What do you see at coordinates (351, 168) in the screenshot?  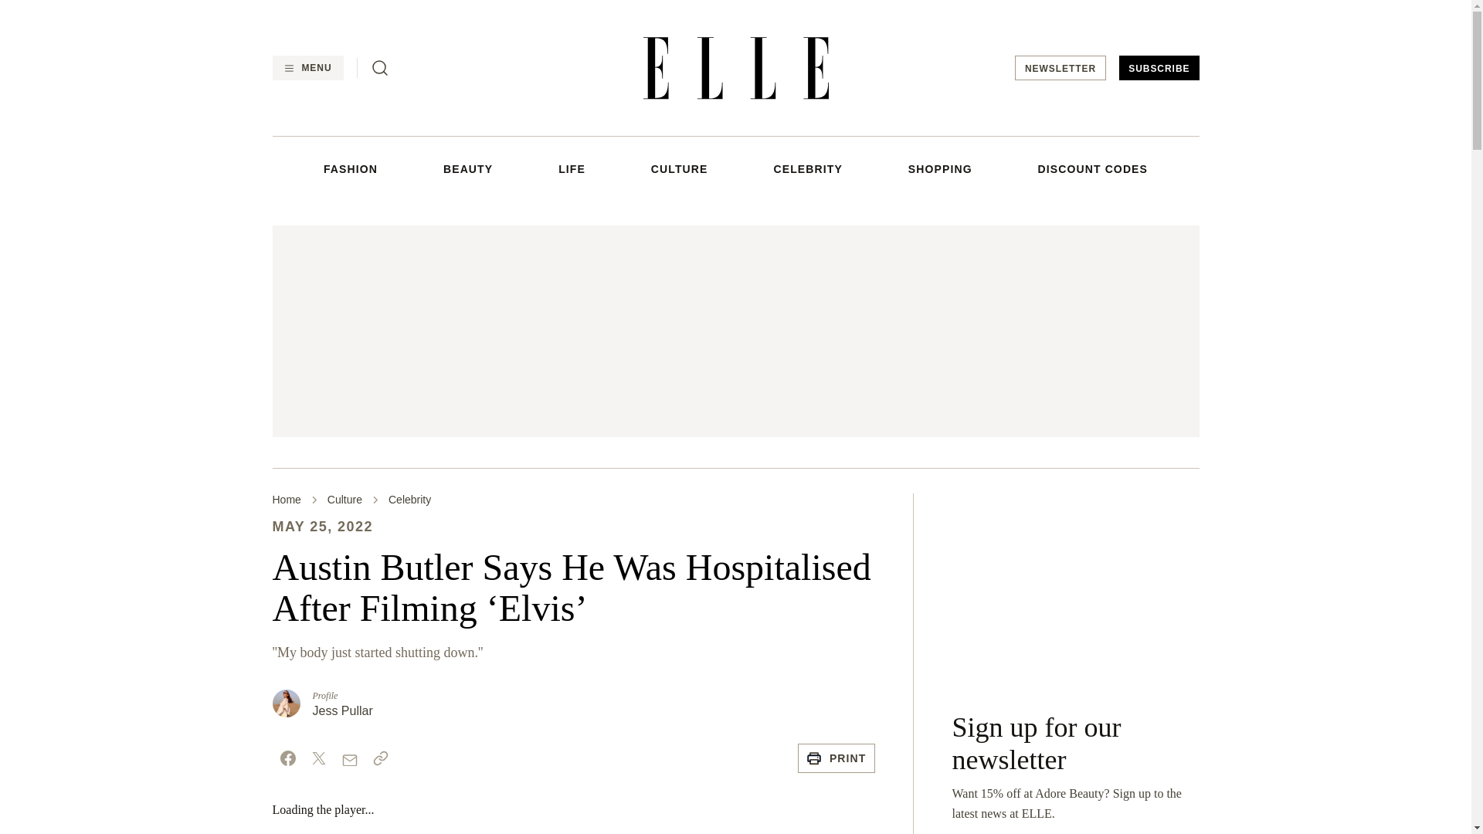 I see `FASHION` at bounding box center [351, 168].